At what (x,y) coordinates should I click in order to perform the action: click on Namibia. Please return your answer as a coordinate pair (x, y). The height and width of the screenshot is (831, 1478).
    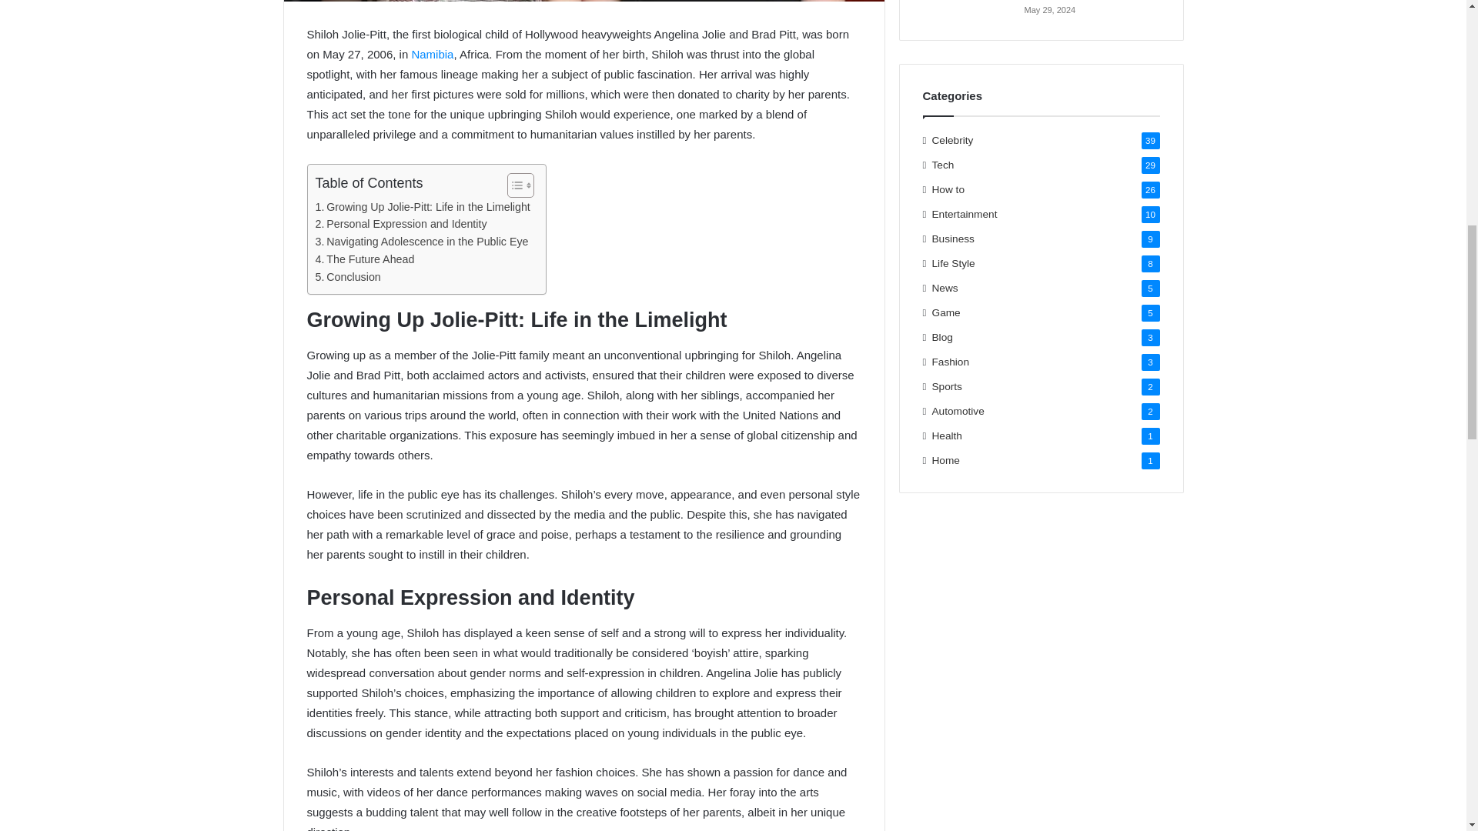
    Looking at the image, I should click on (432, 54).